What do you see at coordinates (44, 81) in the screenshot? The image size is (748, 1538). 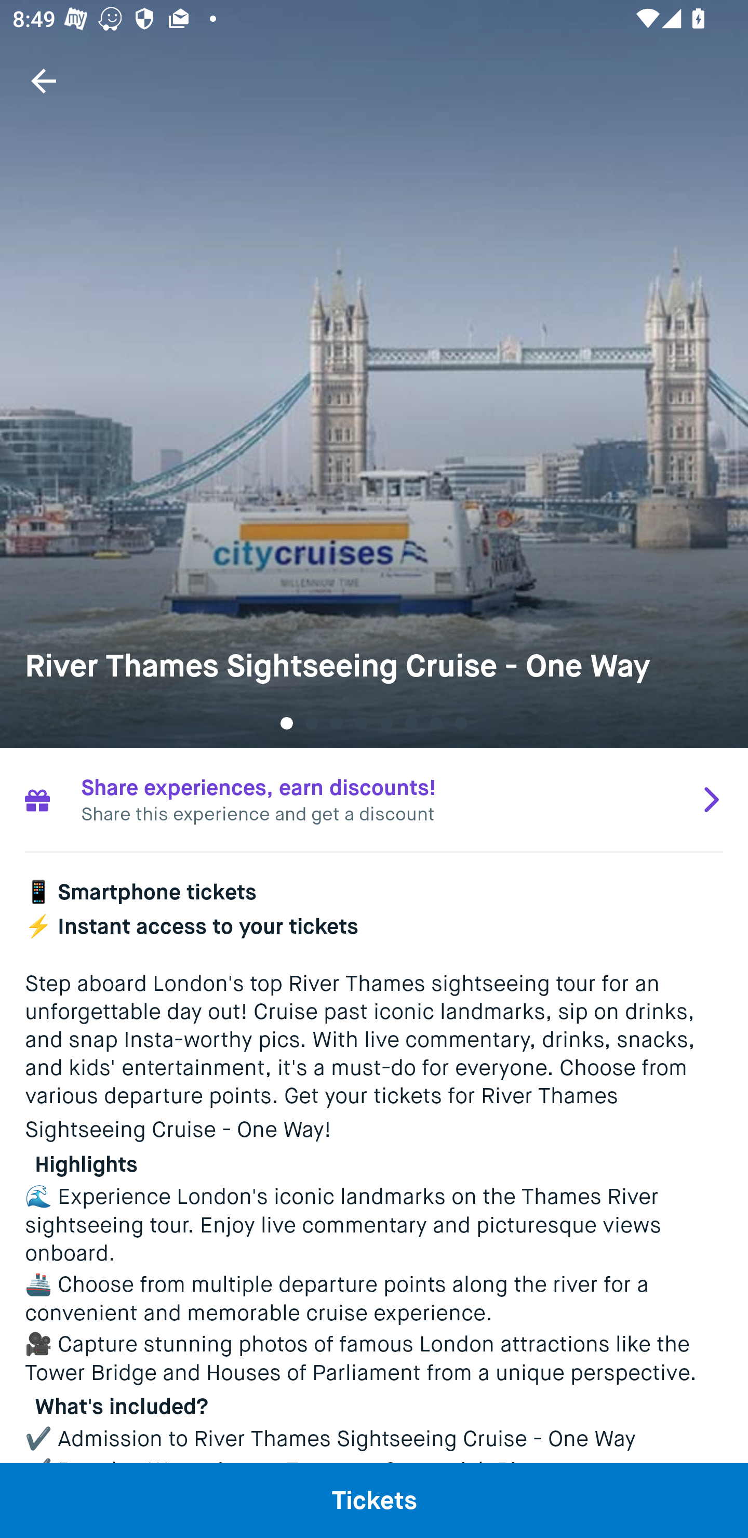 I see `Navigate up` at bounding box center [44, 81].